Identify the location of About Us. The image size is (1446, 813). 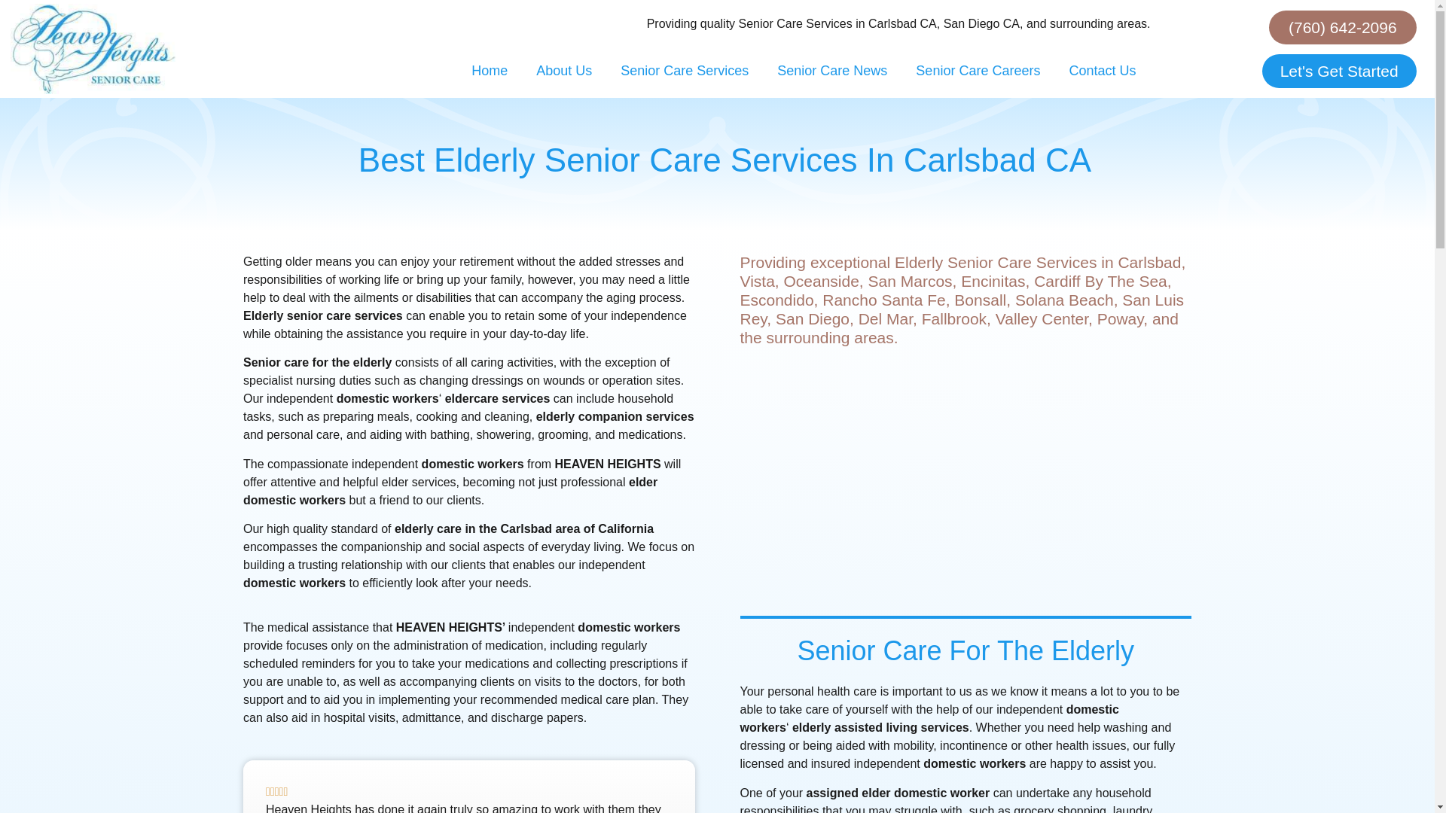
(563, 70).